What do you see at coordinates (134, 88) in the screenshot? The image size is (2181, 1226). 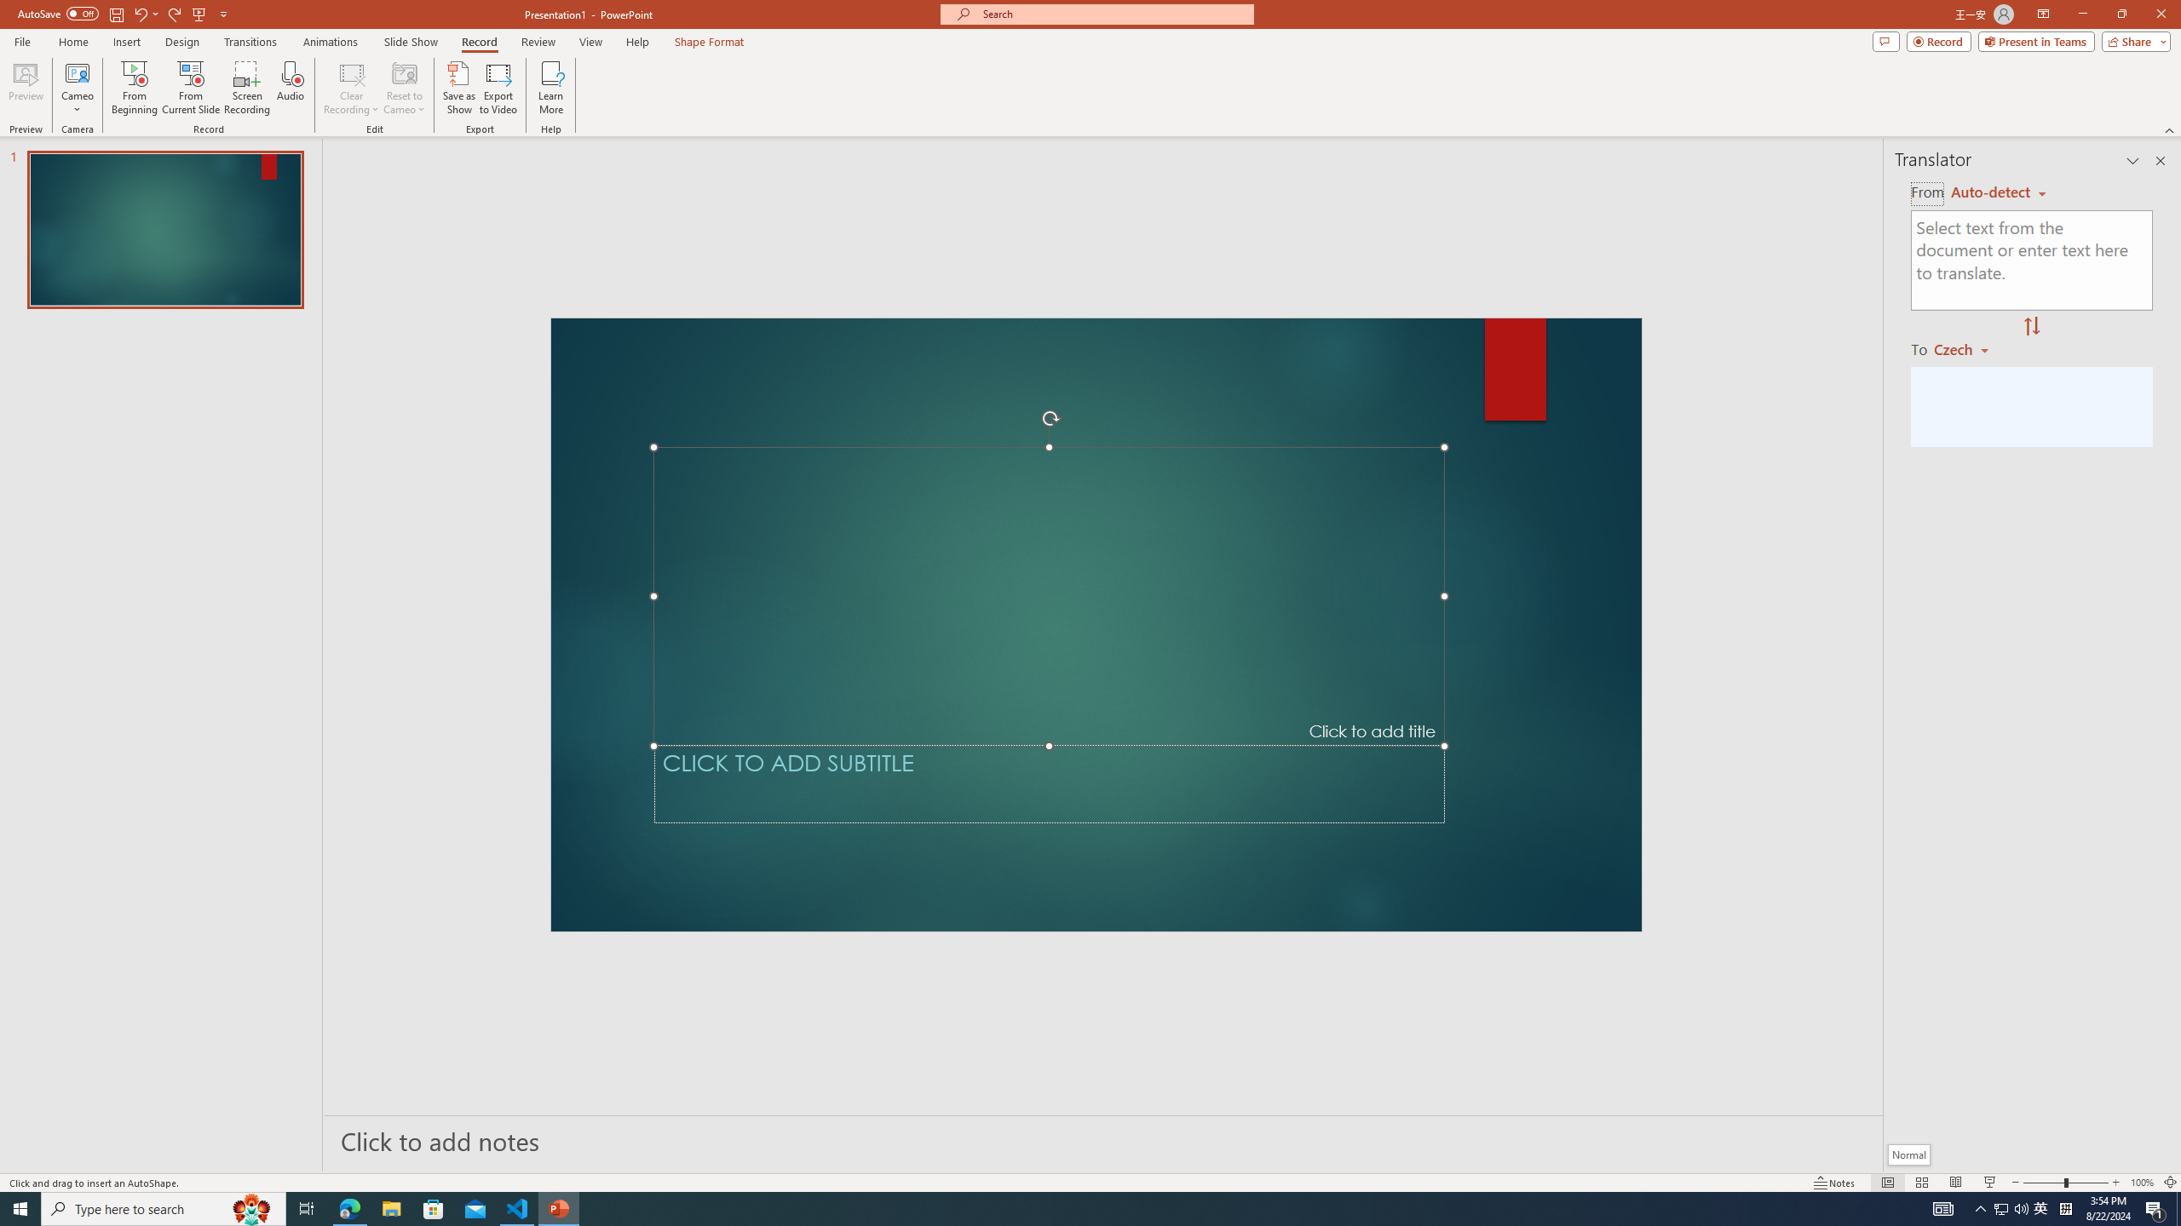 I see `From Beginning...` at bounding box center [134, 88].